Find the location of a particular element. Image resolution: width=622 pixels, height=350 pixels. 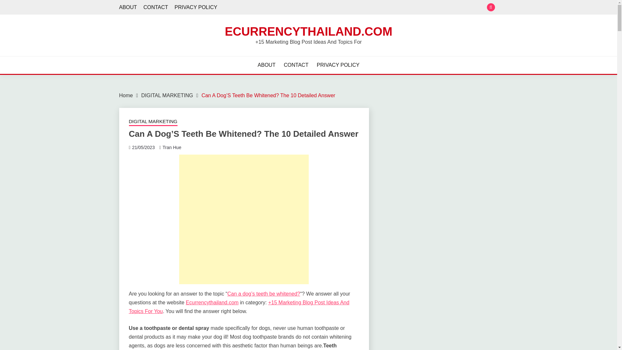

Search is located at coordinates (356, 8).